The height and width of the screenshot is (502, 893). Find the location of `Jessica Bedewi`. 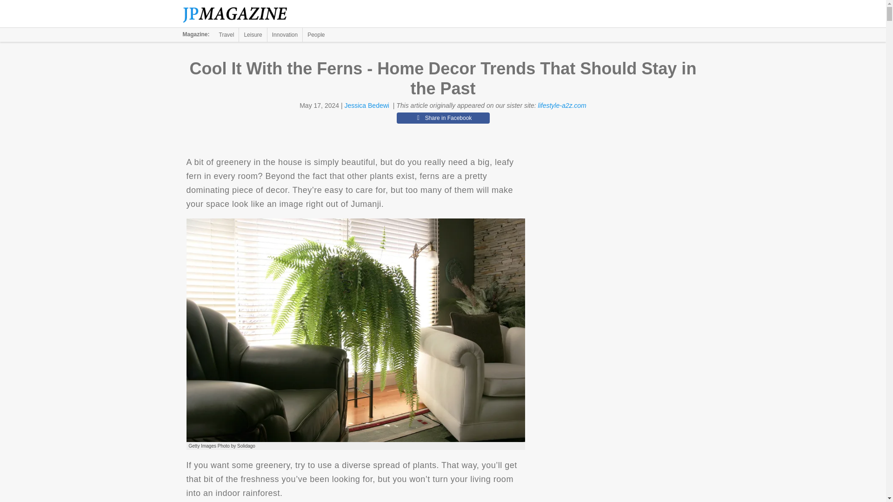

Jessica Bedewi is located at coordinates (367, 106).